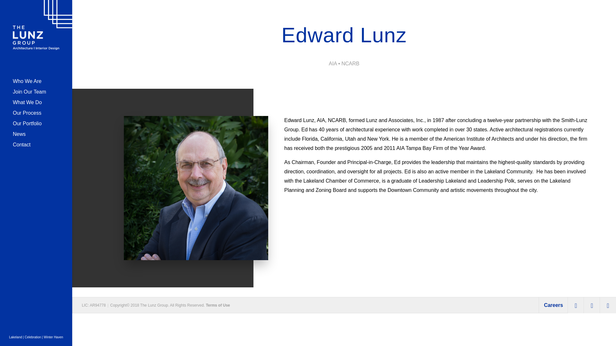 This screenshot has height=346, width=616. I want to click on Our Process, so click(42, 116).